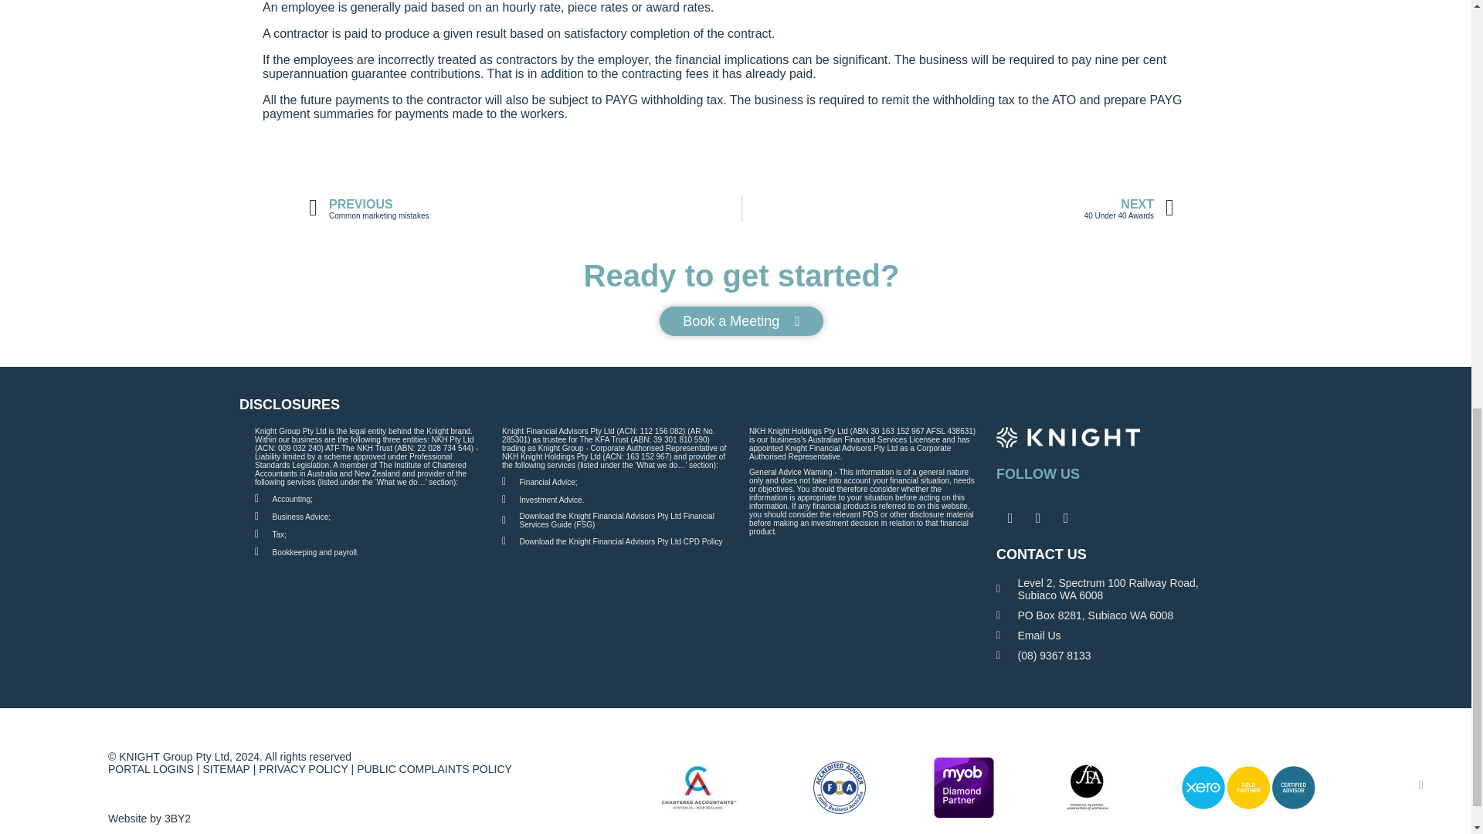 This screenshot has height=834, width=1483. What do you see at coordinates (958, 208) in the screenshot?
I see `Book a Meeting` at bounding box center [958, 208].